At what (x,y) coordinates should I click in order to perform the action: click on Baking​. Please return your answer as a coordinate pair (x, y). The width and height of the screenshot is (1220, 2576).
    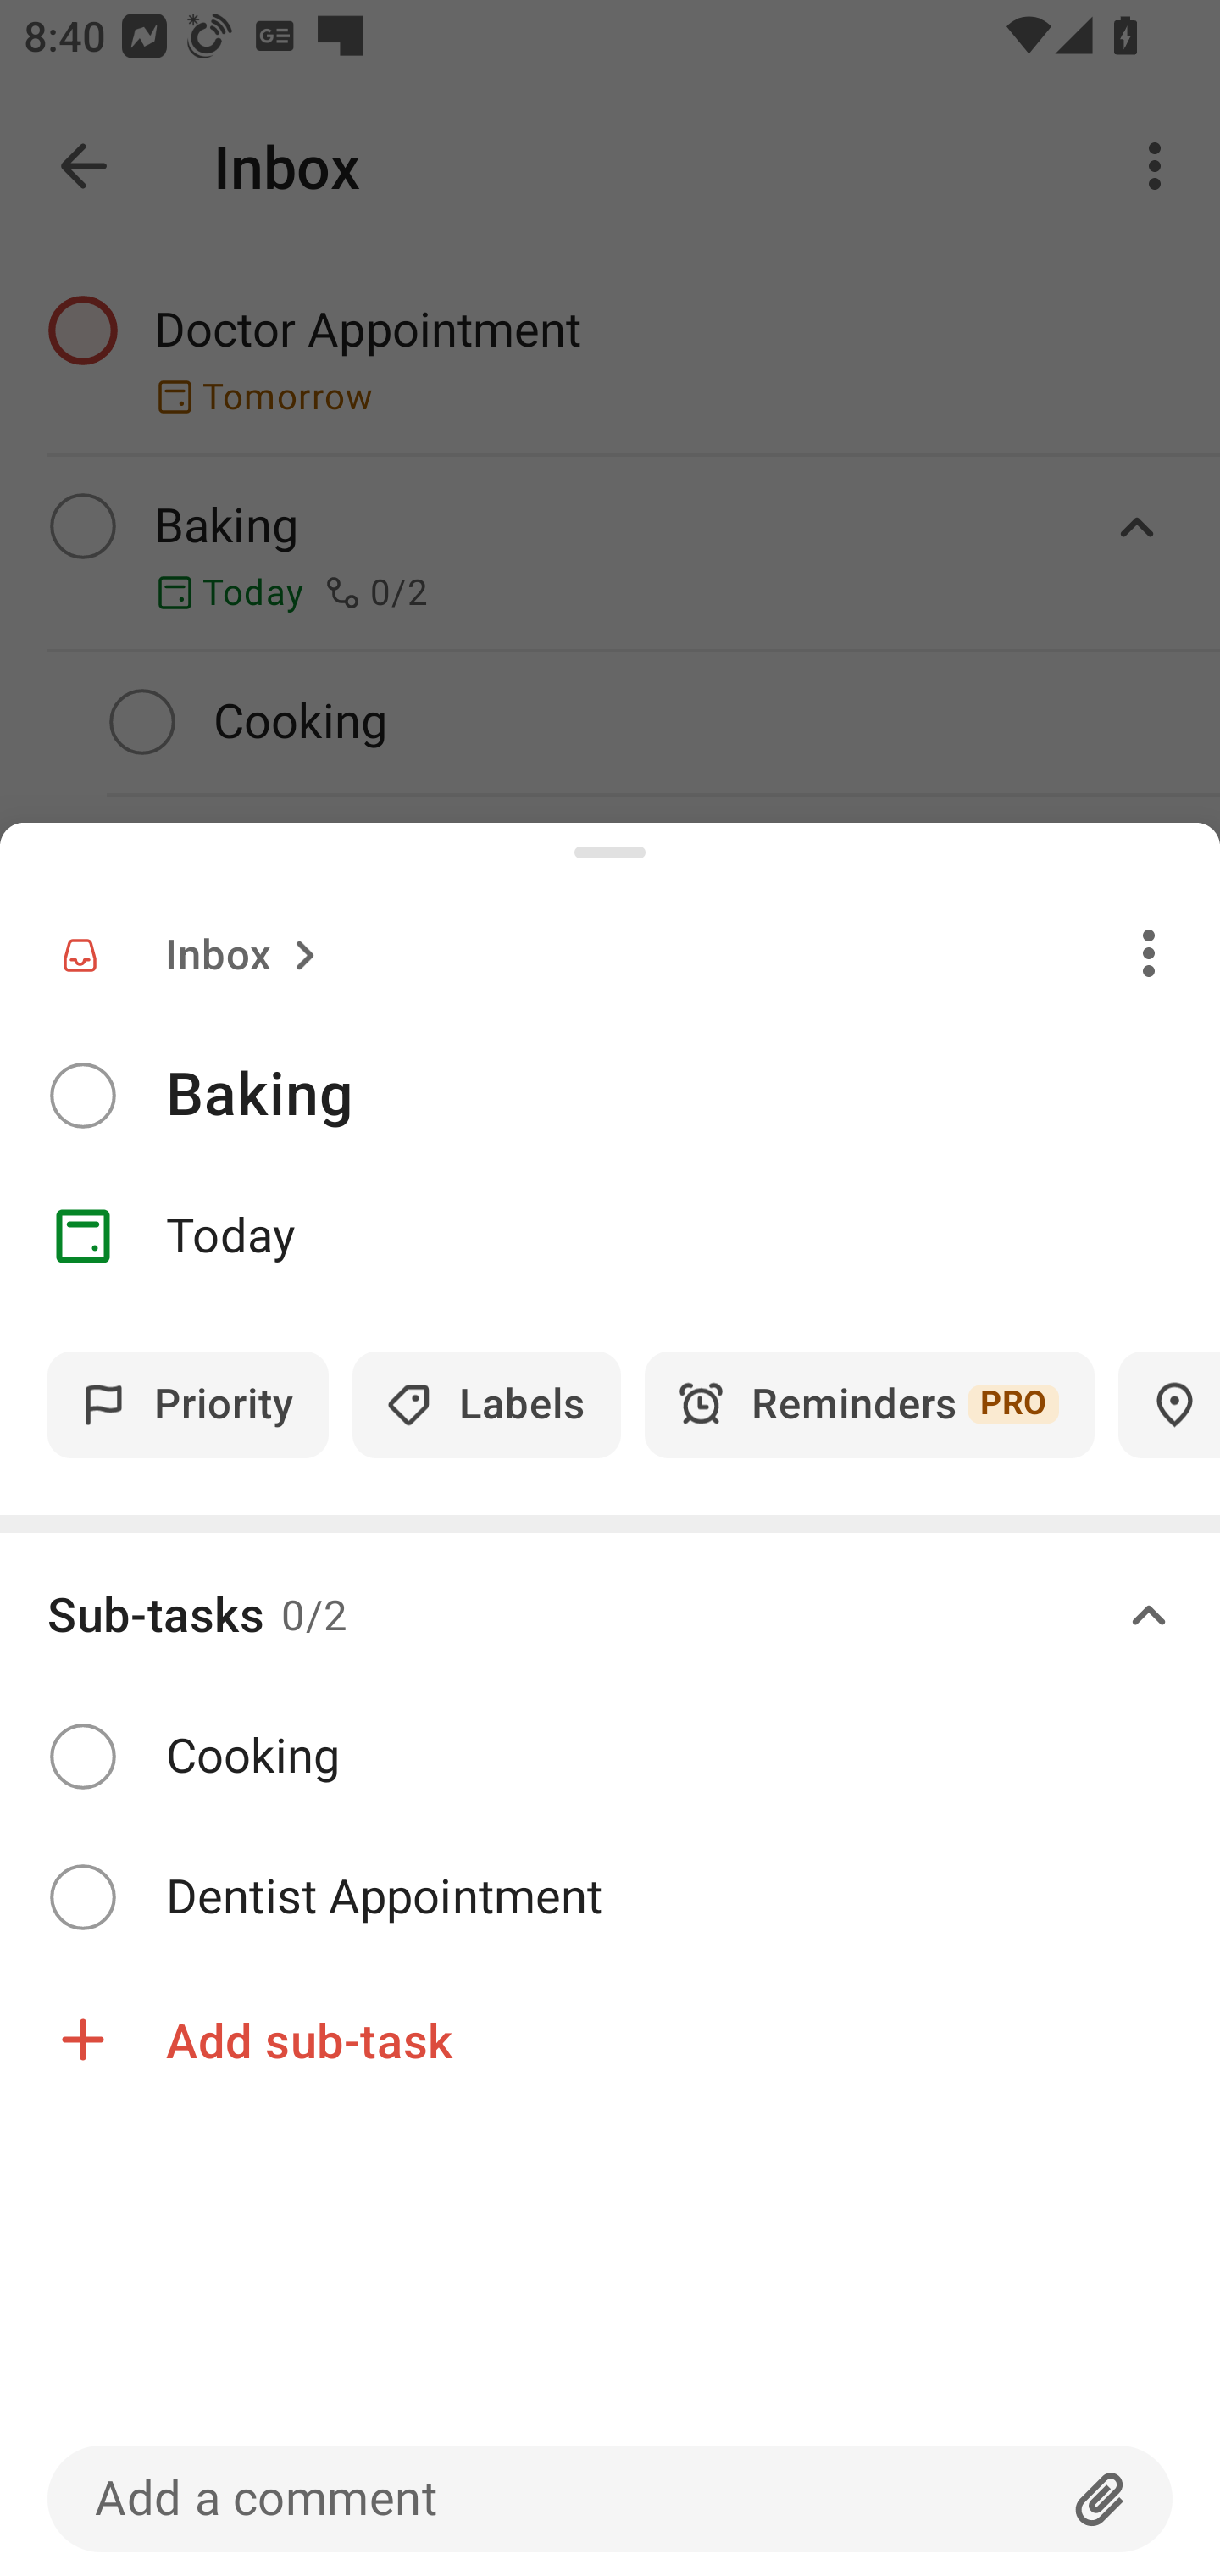
    Looking at the image, I should click on (693, 1095).